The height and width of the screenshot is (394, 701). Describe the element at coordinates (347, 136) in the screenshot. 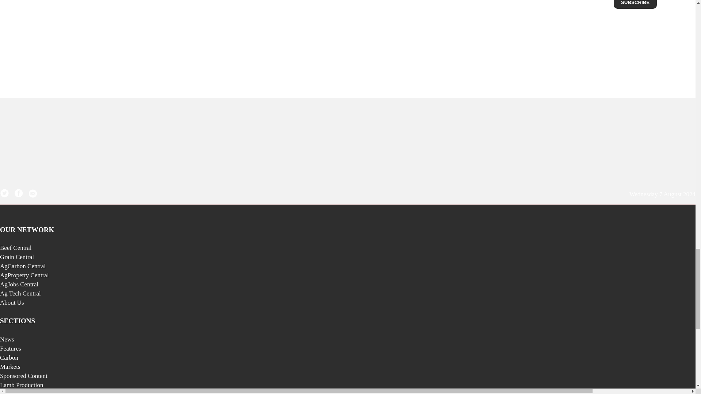

I see `3rd party ad content` at that location.